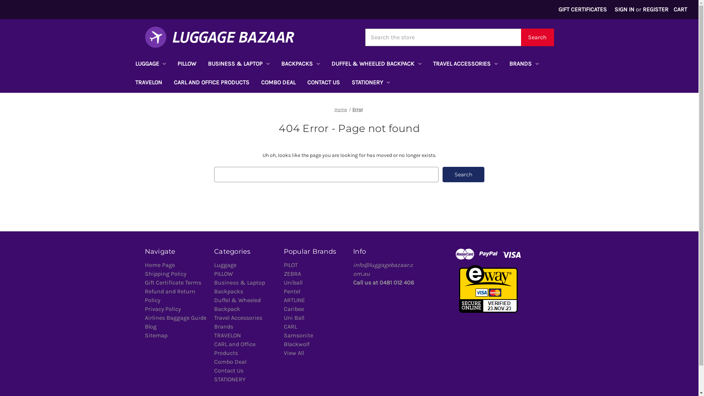  I want to click on Contact Us, so click(229, 370).